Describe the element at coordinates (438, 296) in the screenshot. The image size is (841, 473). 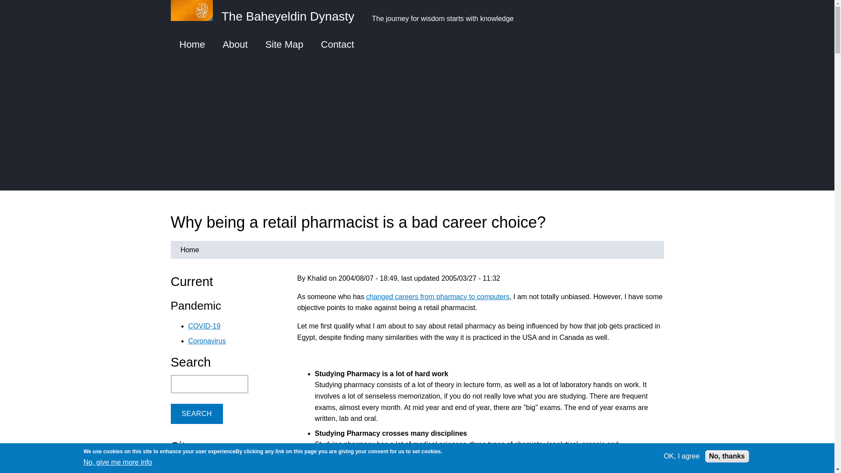
I see `changed careers from pharmacy to computers` at that location.